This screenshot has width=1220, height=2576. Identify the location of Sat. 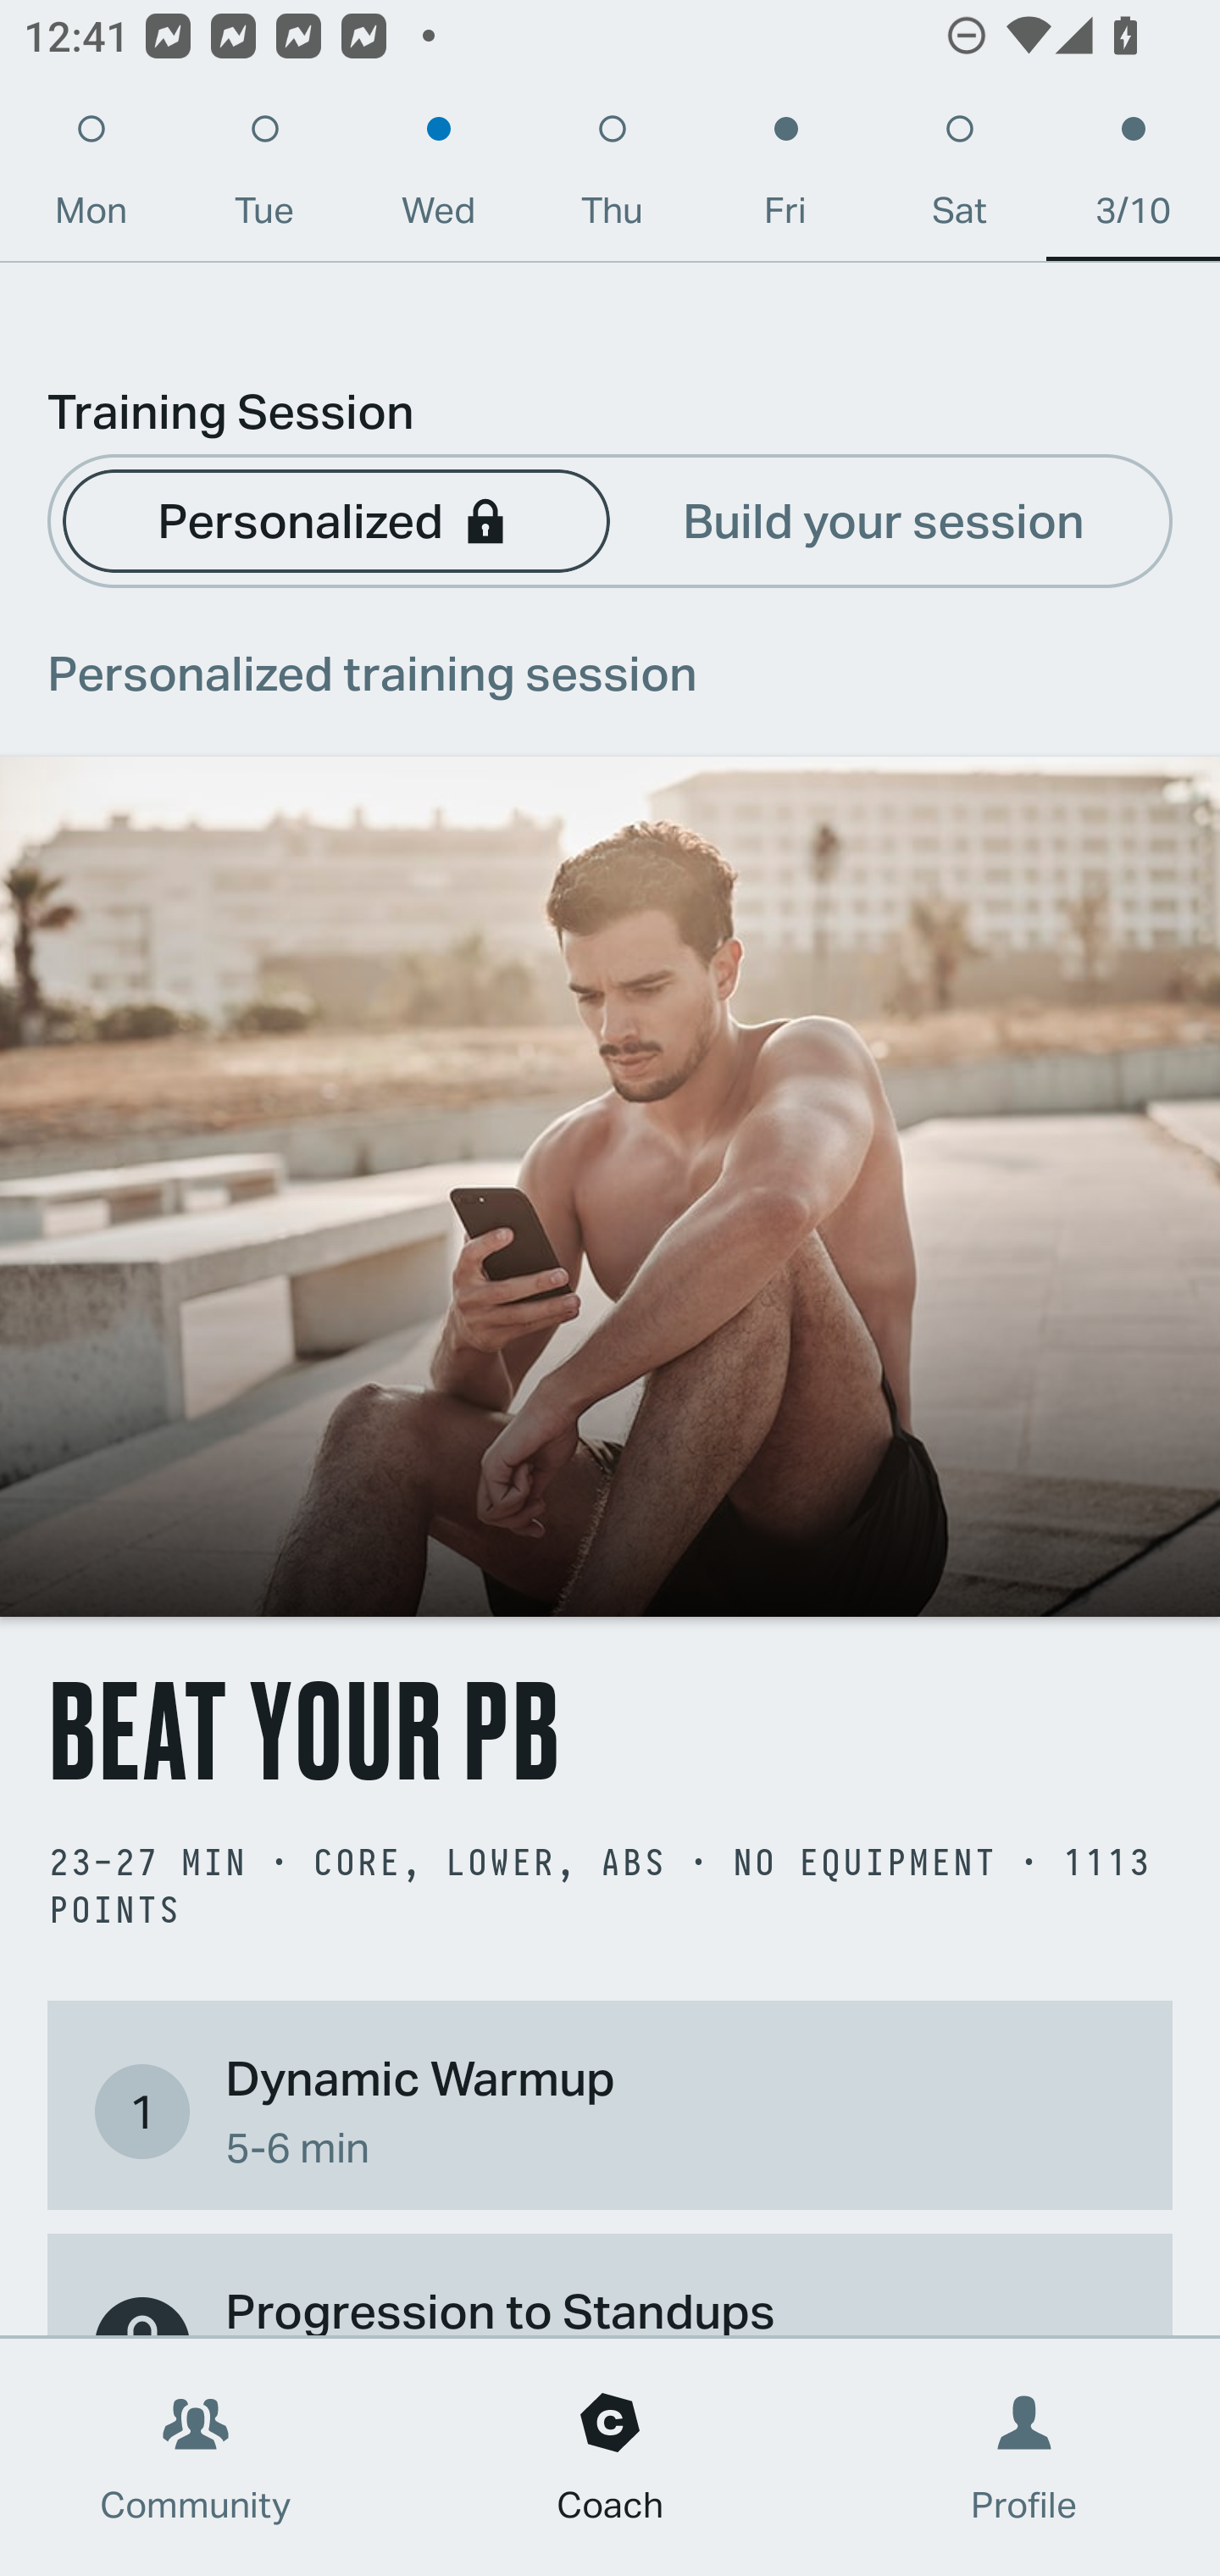
(959, 178).